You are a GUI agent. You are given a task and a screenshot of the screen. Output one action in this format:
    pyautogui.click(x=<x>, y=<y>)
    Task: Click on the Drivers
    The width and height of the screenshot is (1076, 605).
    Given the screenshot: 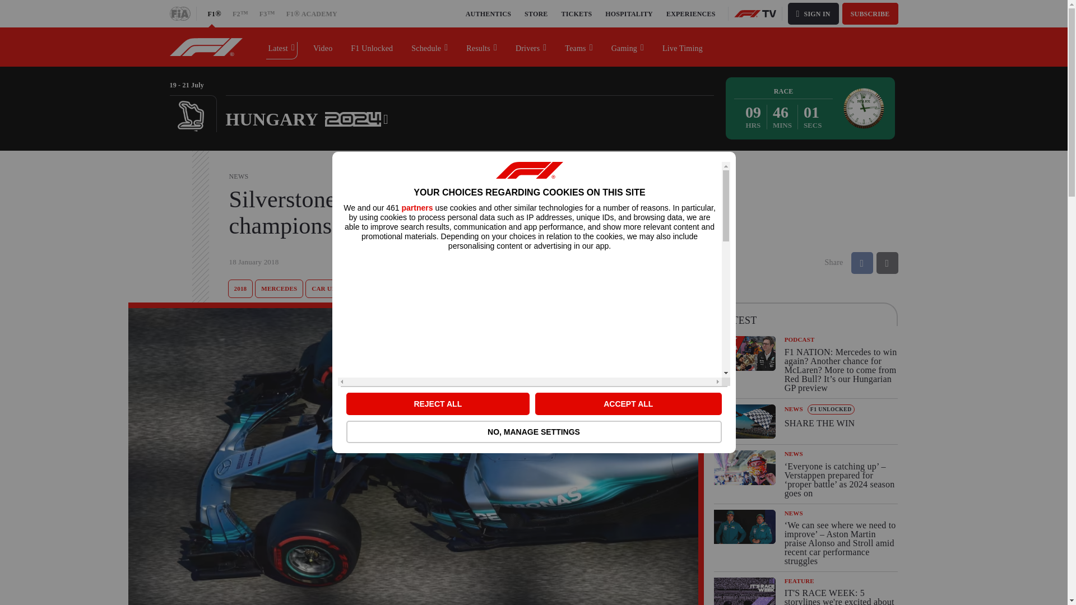 What is the action you would take?
    pyautogui.click(x=279, y=288)
    